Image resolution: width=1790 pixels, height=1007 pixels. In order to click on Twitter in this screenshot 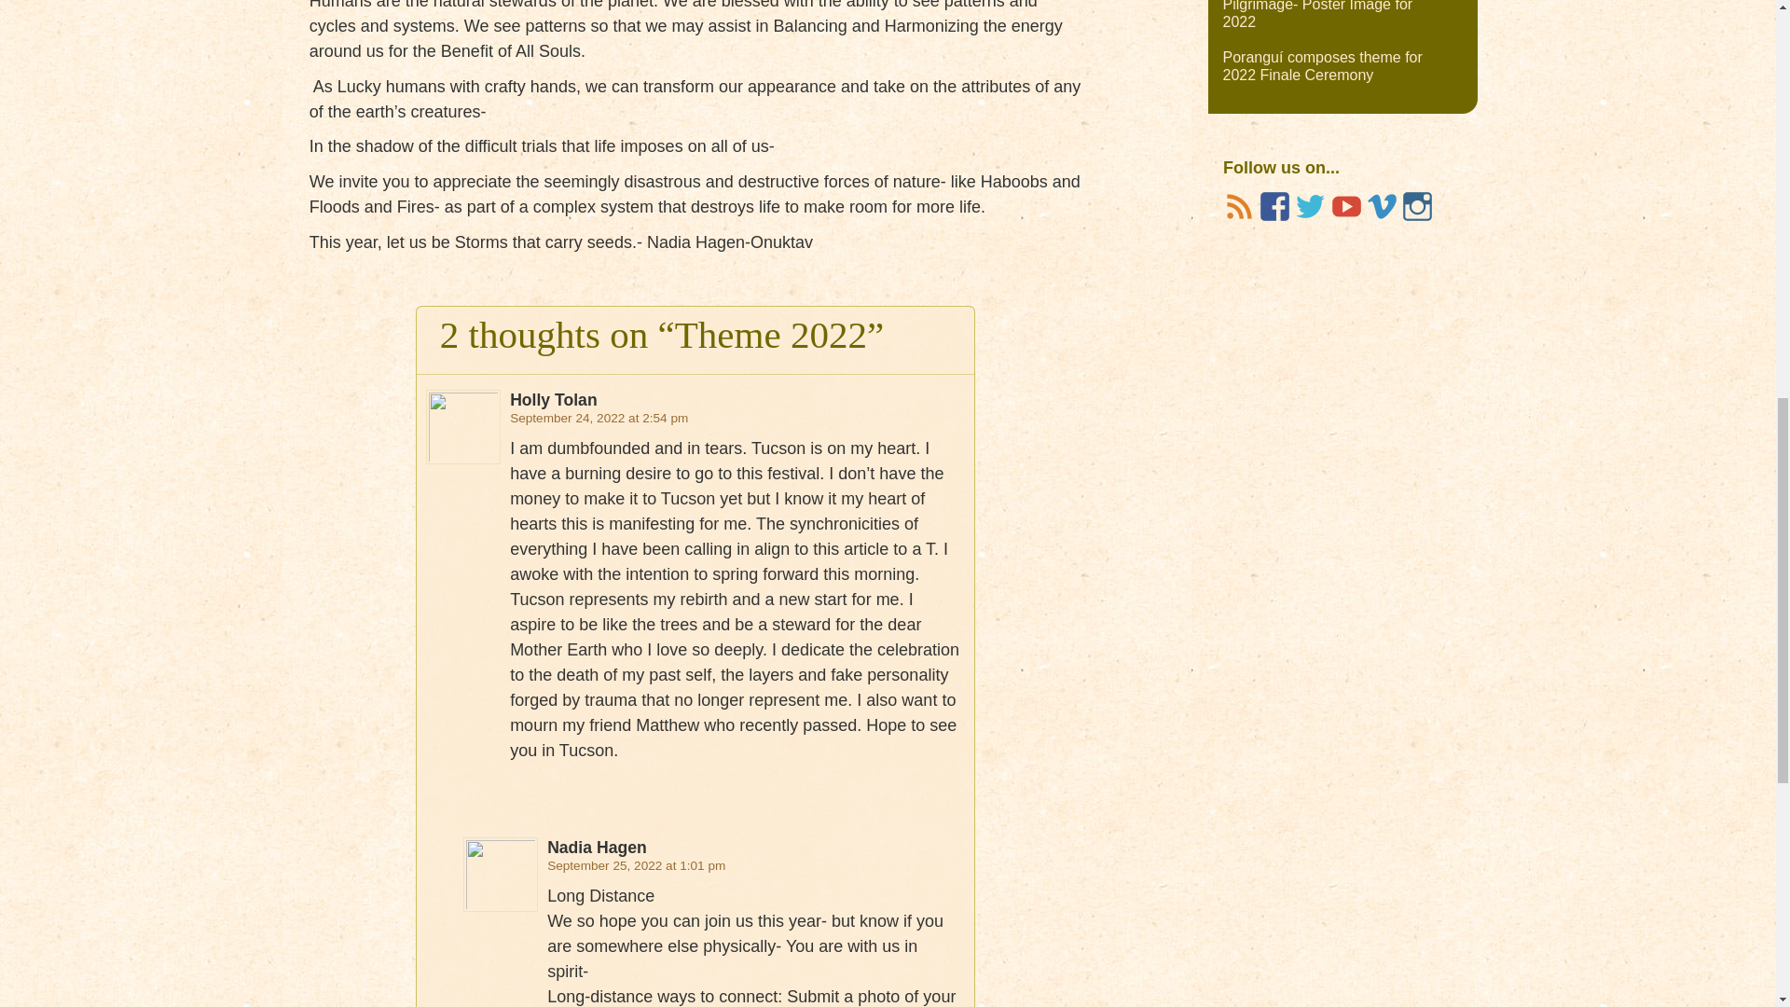, I will do `click(1310, 207)`.